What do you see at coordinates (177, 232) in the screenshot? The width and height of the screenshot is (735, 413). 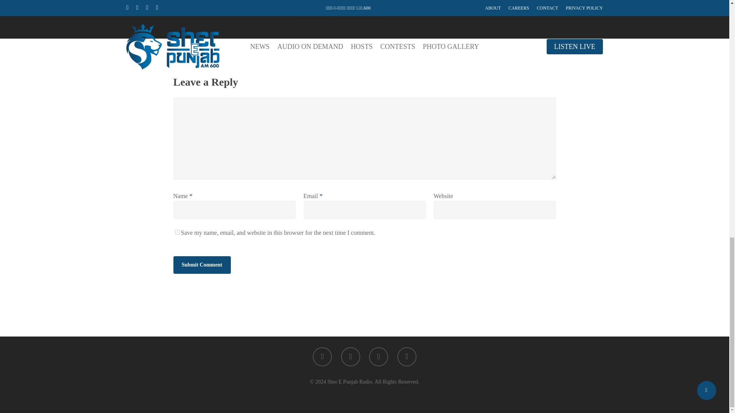 I see `yes` at bounding box center [177, 232].